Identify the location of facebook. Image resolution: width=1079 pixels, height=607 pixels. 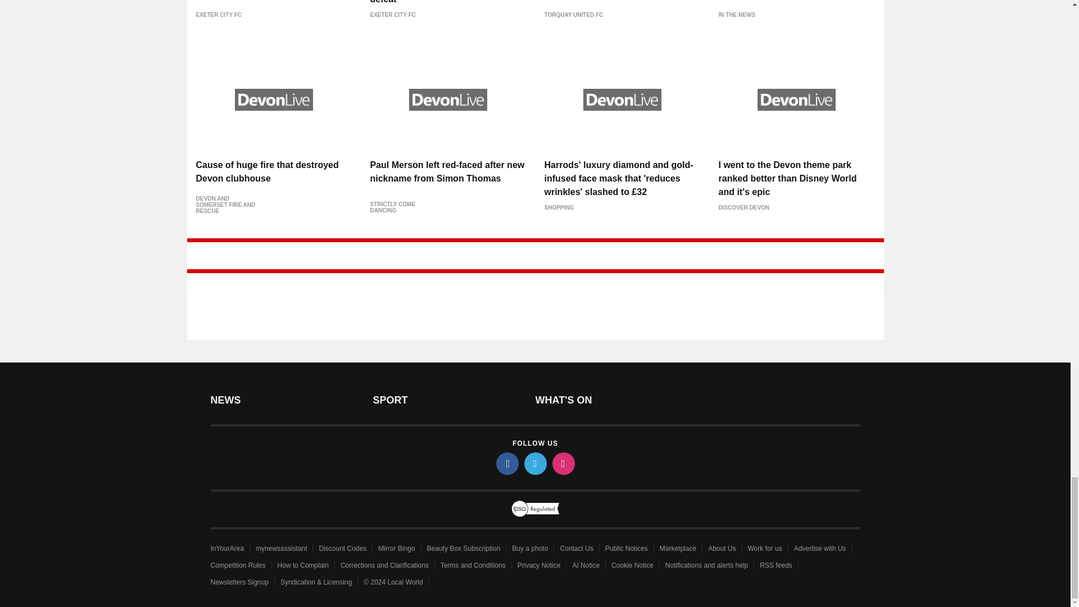
(506, 463).